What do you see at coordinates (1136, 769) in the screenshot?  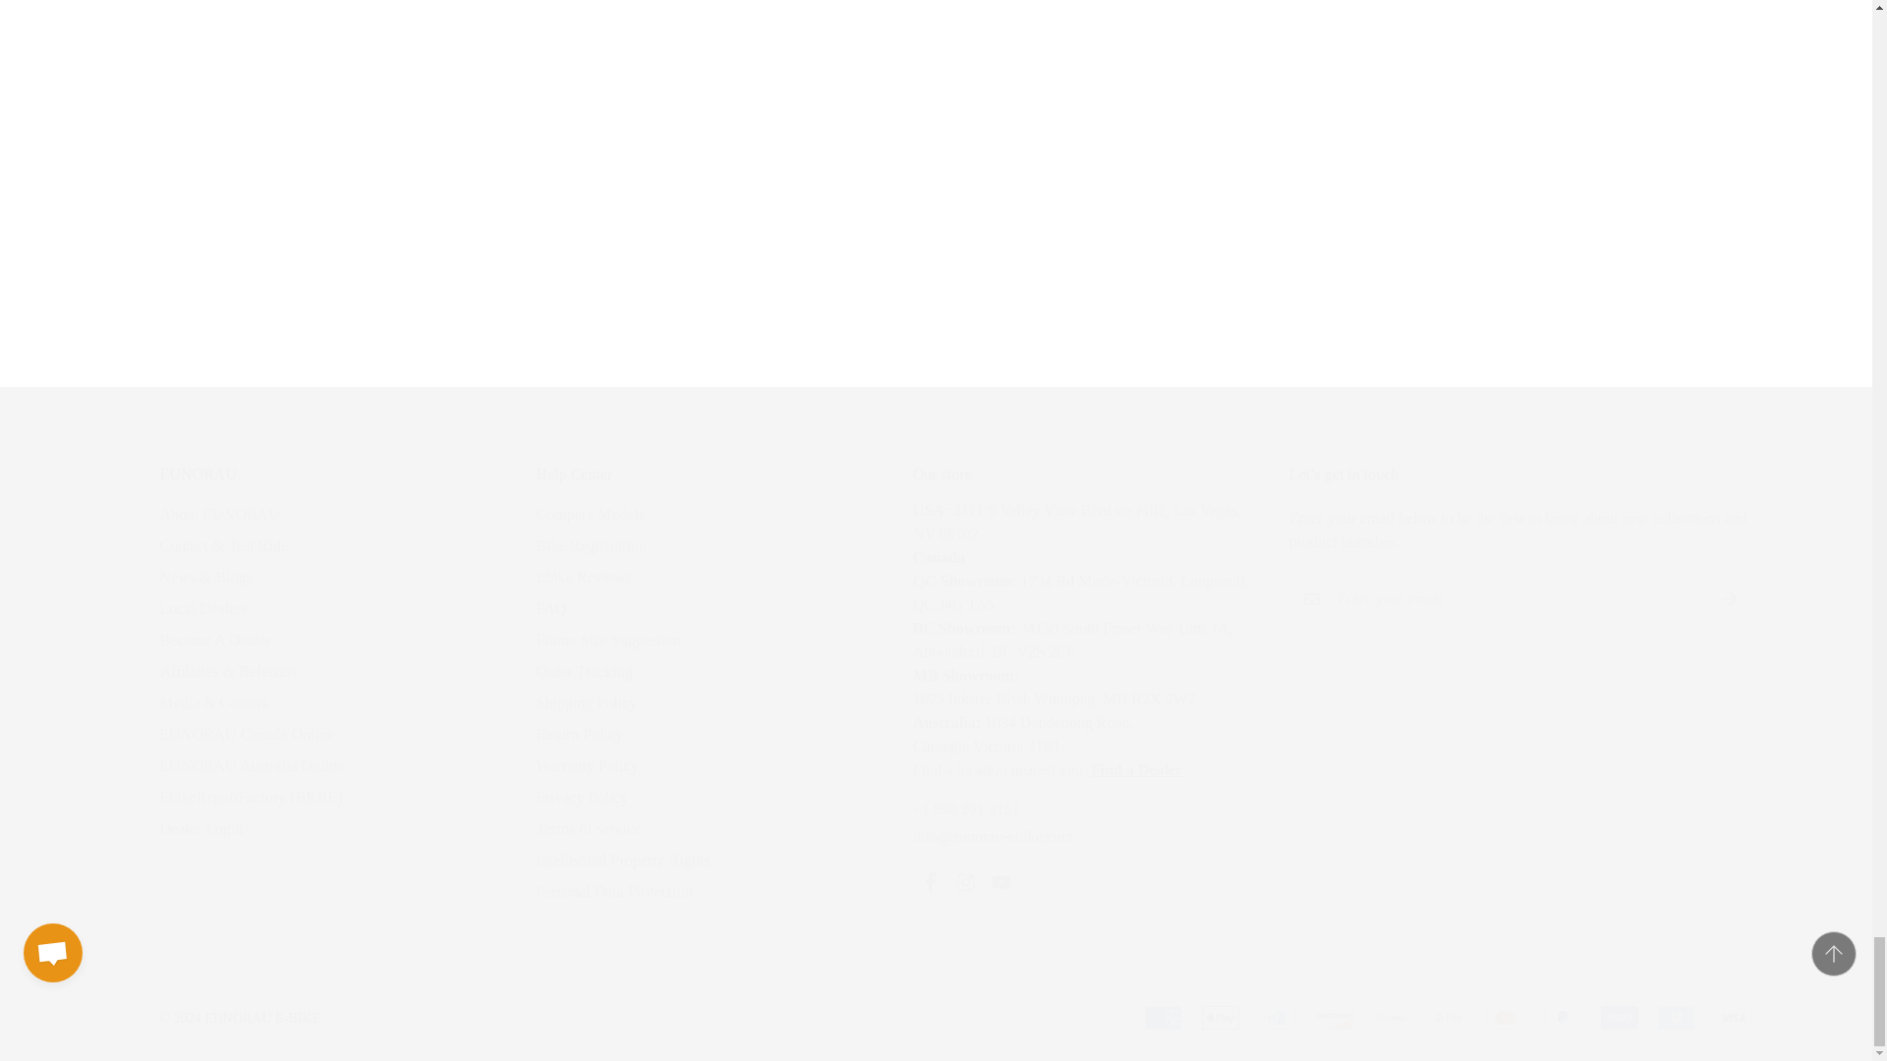 I see `Dealers` at bounding box center [1136, 769].